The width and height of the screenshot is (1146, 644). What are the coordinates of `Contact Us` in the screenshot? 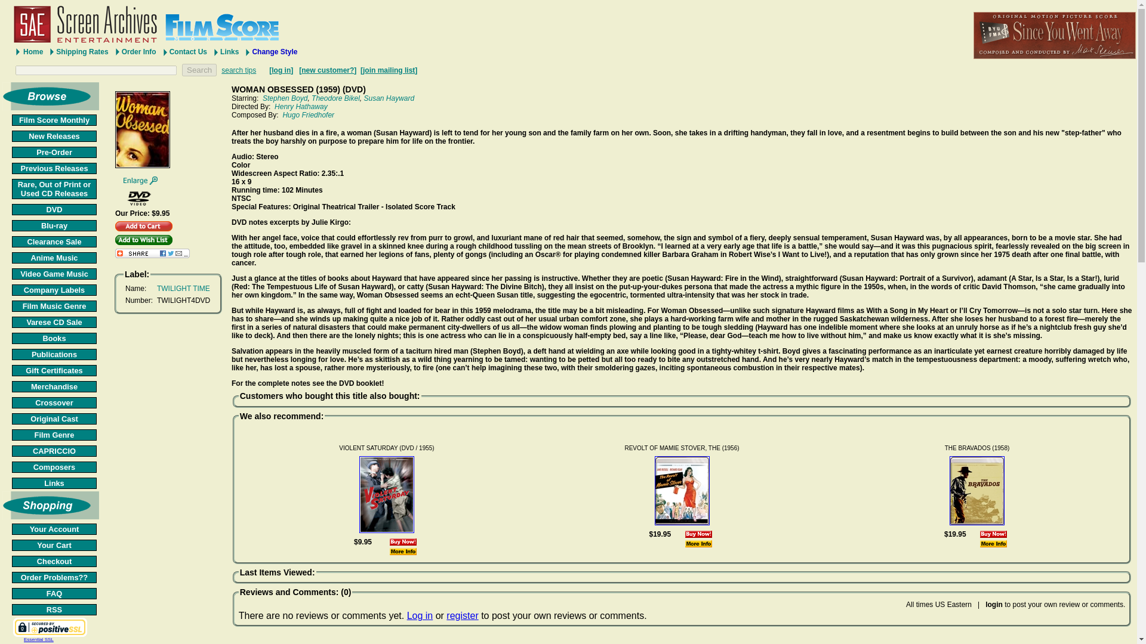 It's located at (184, 51).